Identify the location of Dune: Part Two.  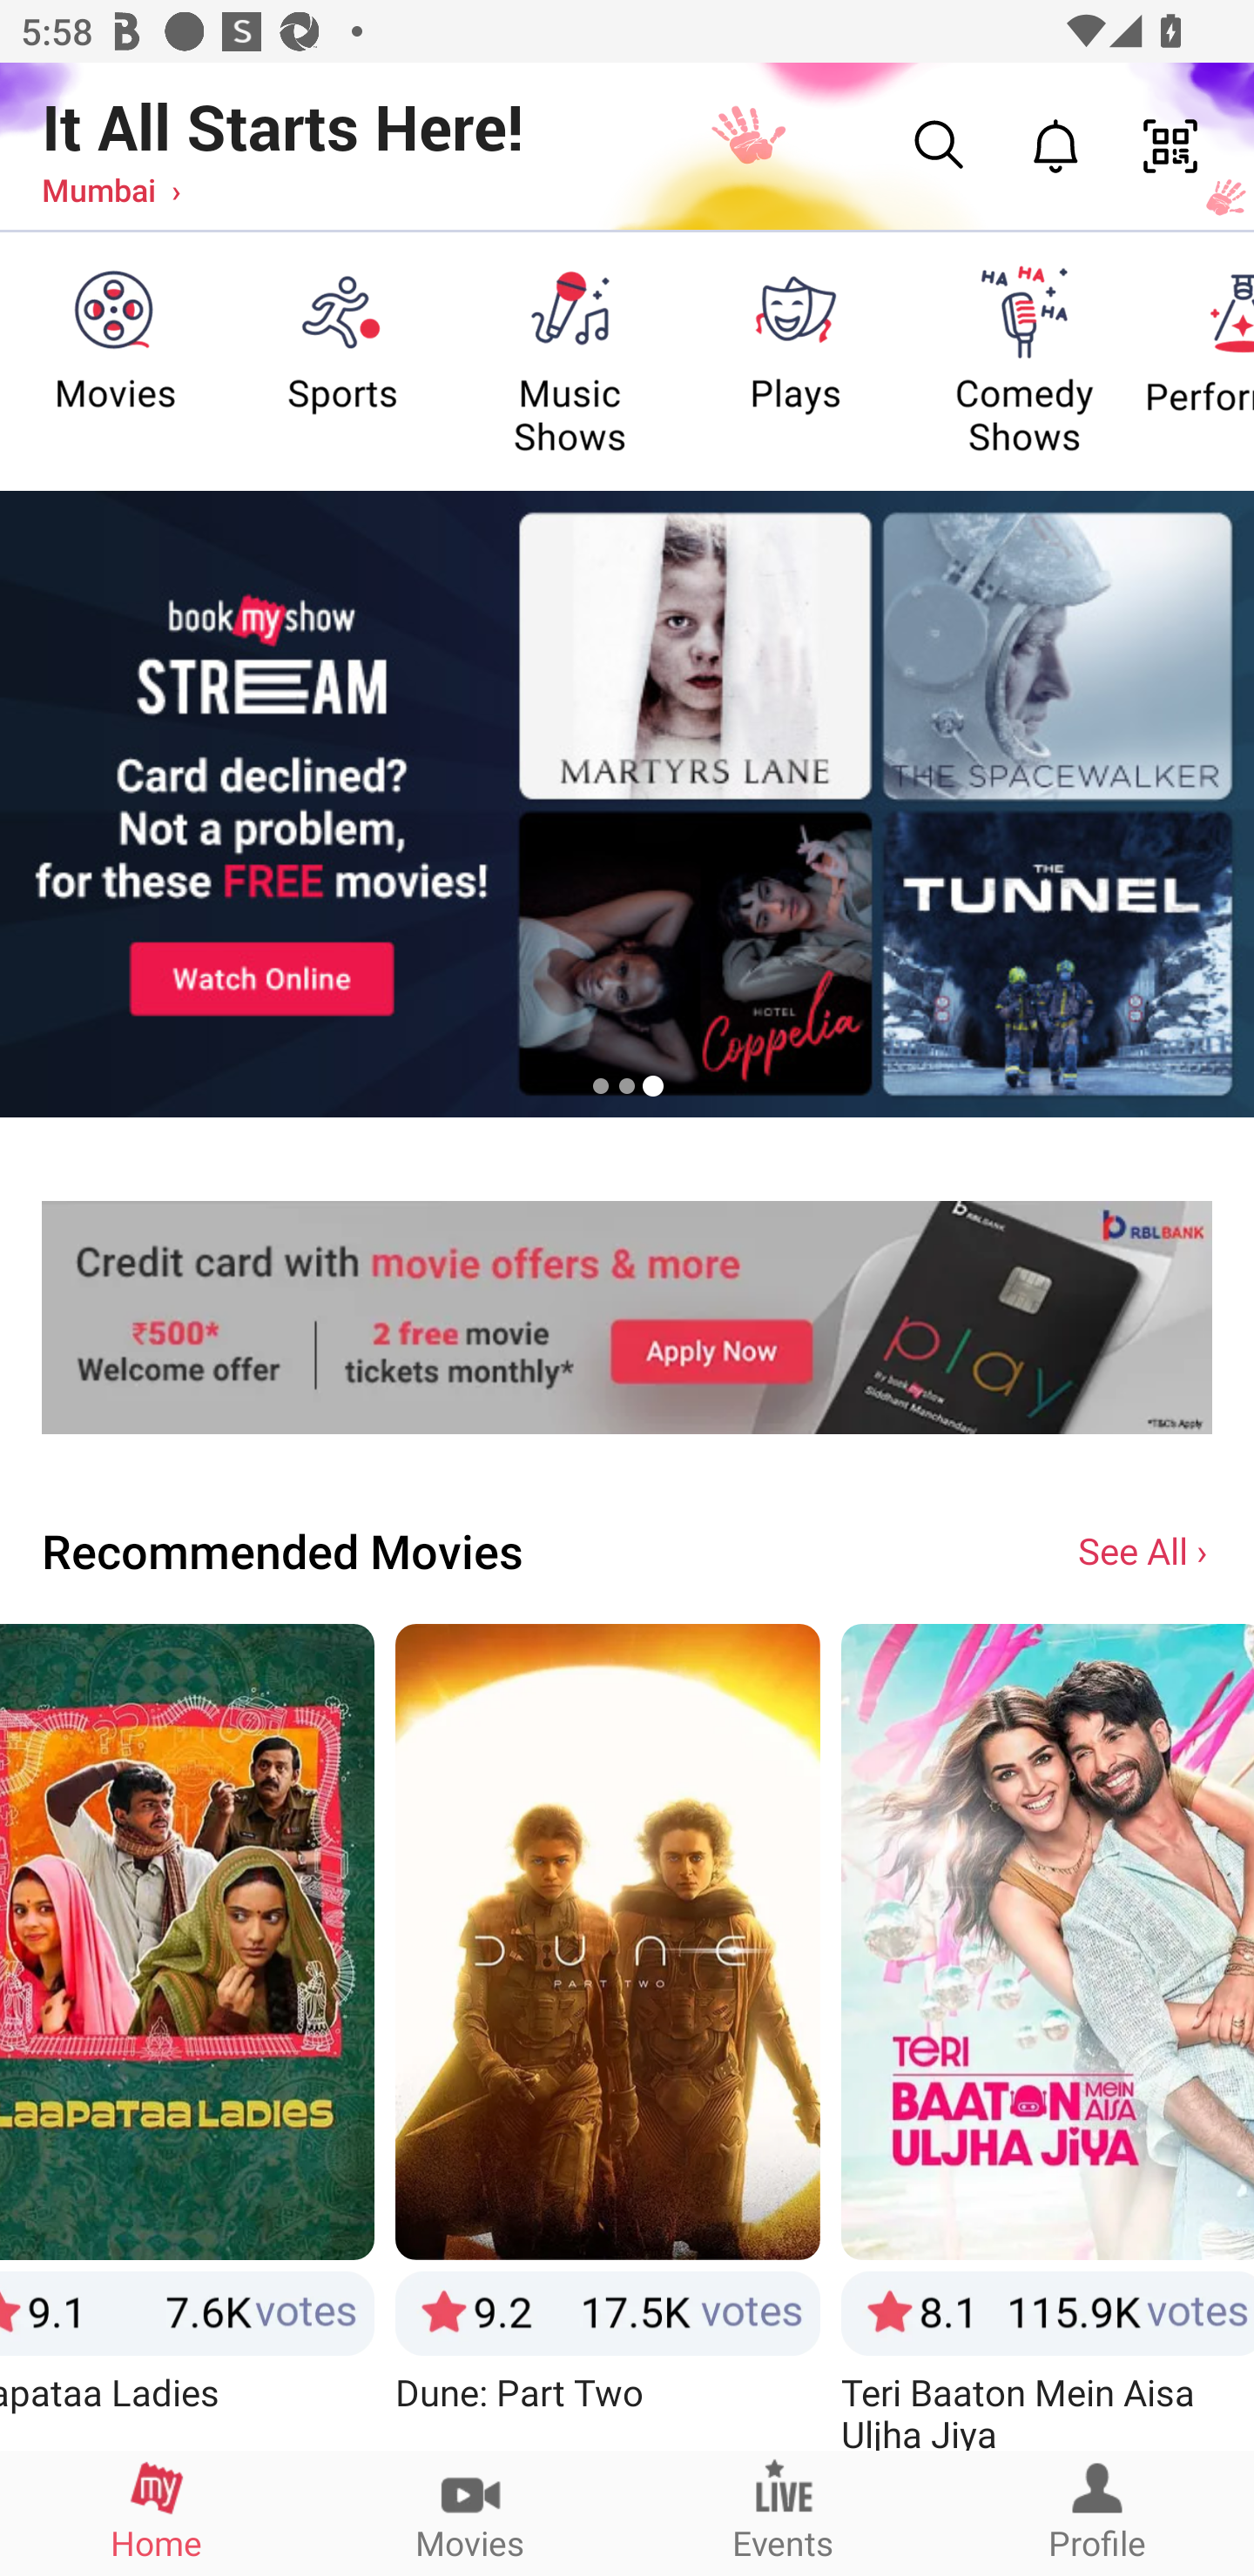
(607, 2036).